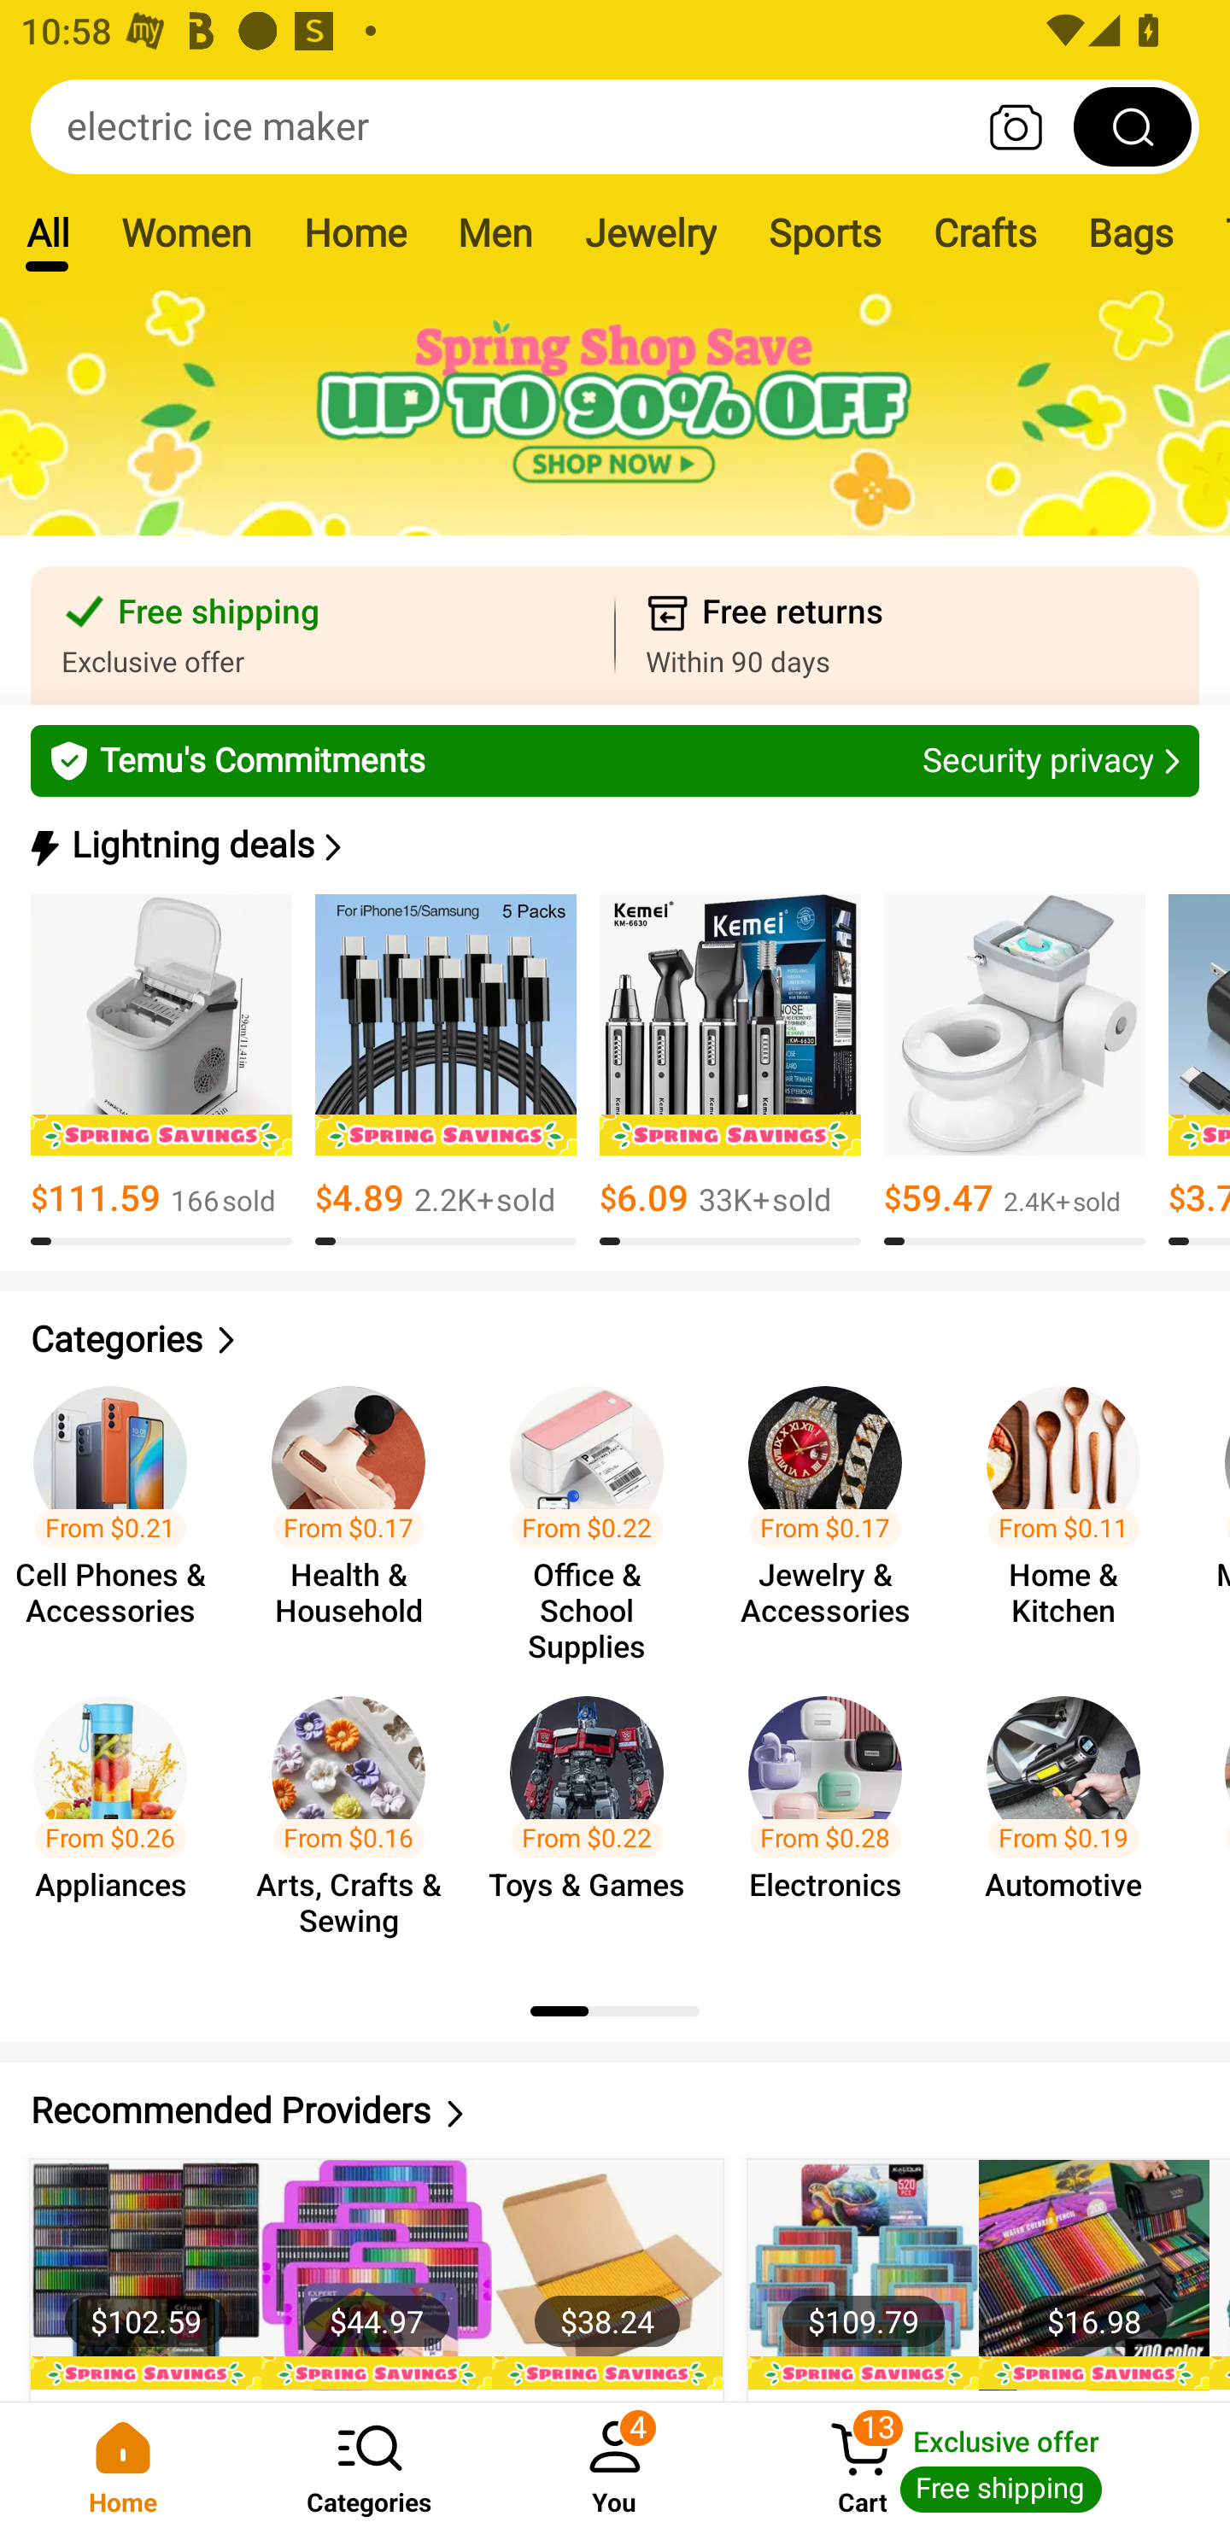 This screenshot has height=2528, width=1230. What do you see at coordinates (834, 1819) in the screenshot?
I see `From $0.28 Electronics` at bounding box center [834, 1819].